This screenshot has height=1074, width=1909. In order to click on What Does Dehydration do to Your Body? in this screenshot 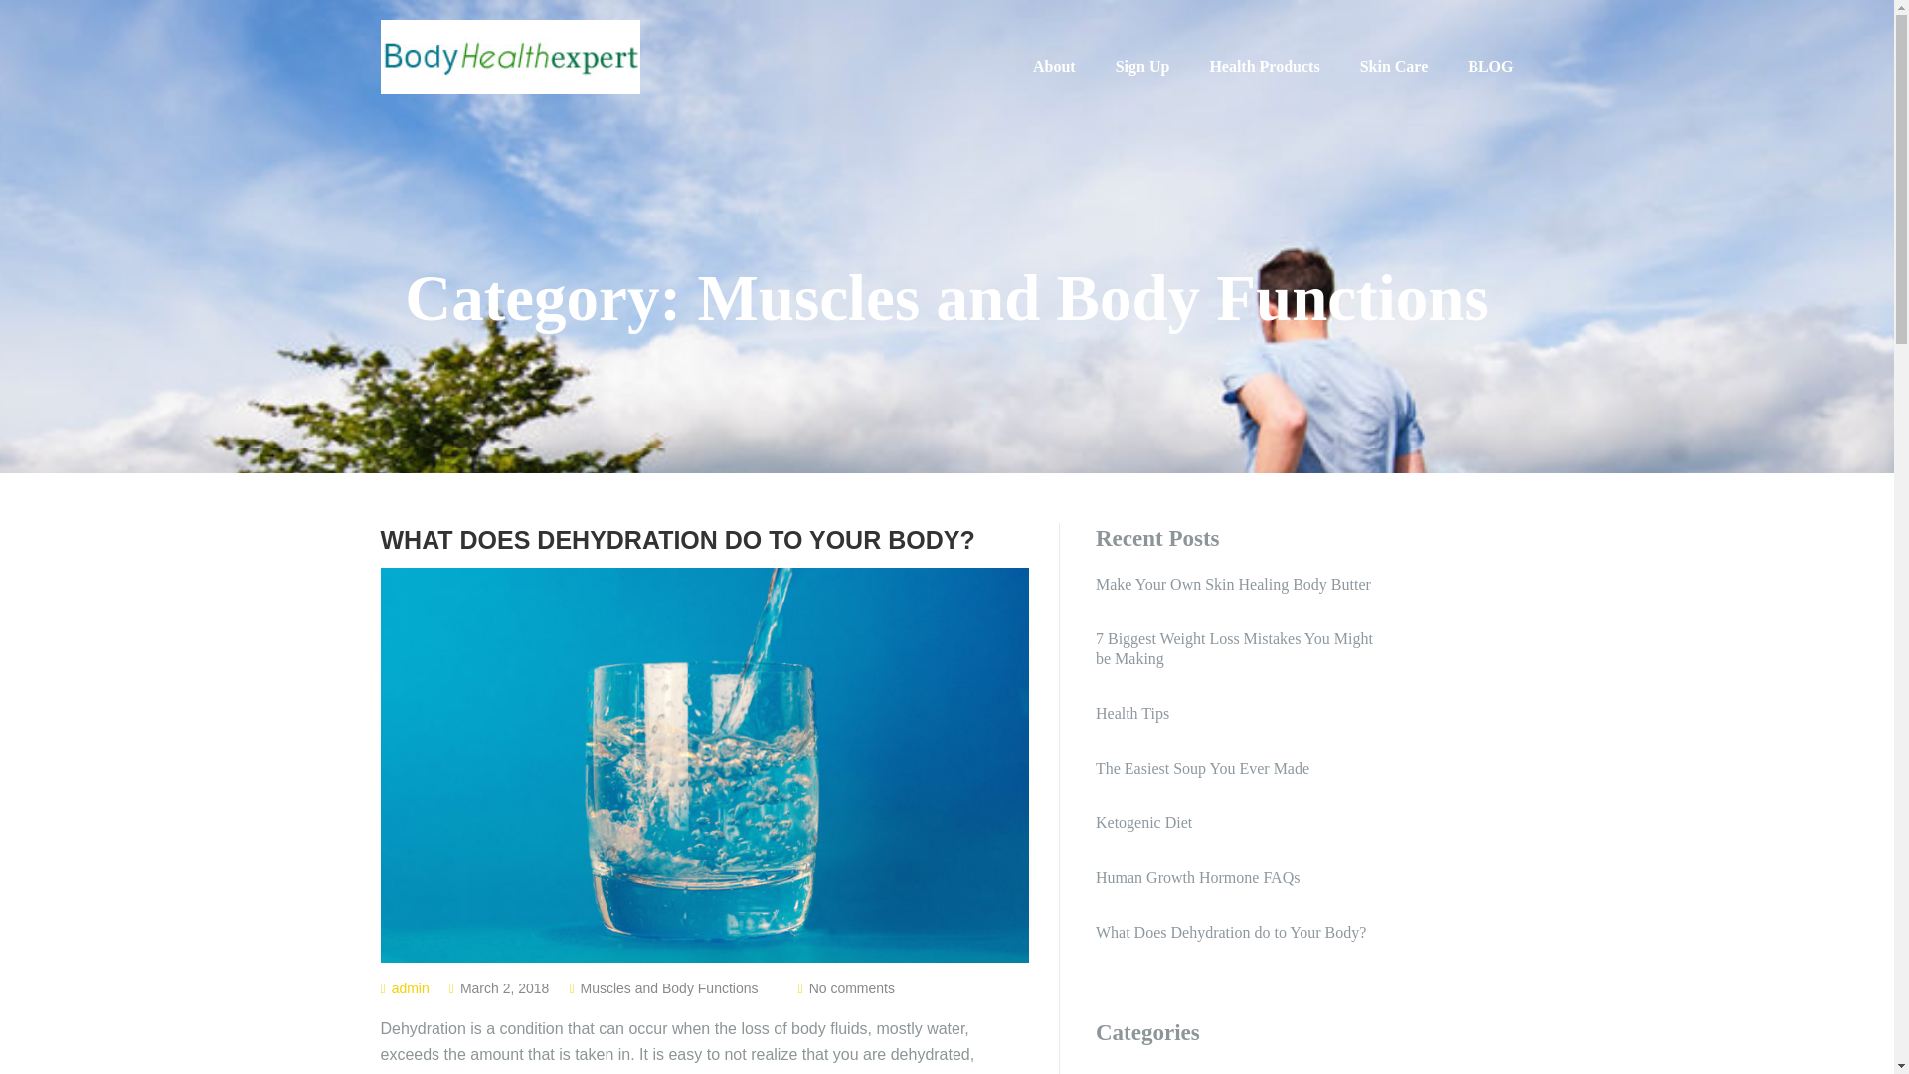, I will do `click(704, 539)`.